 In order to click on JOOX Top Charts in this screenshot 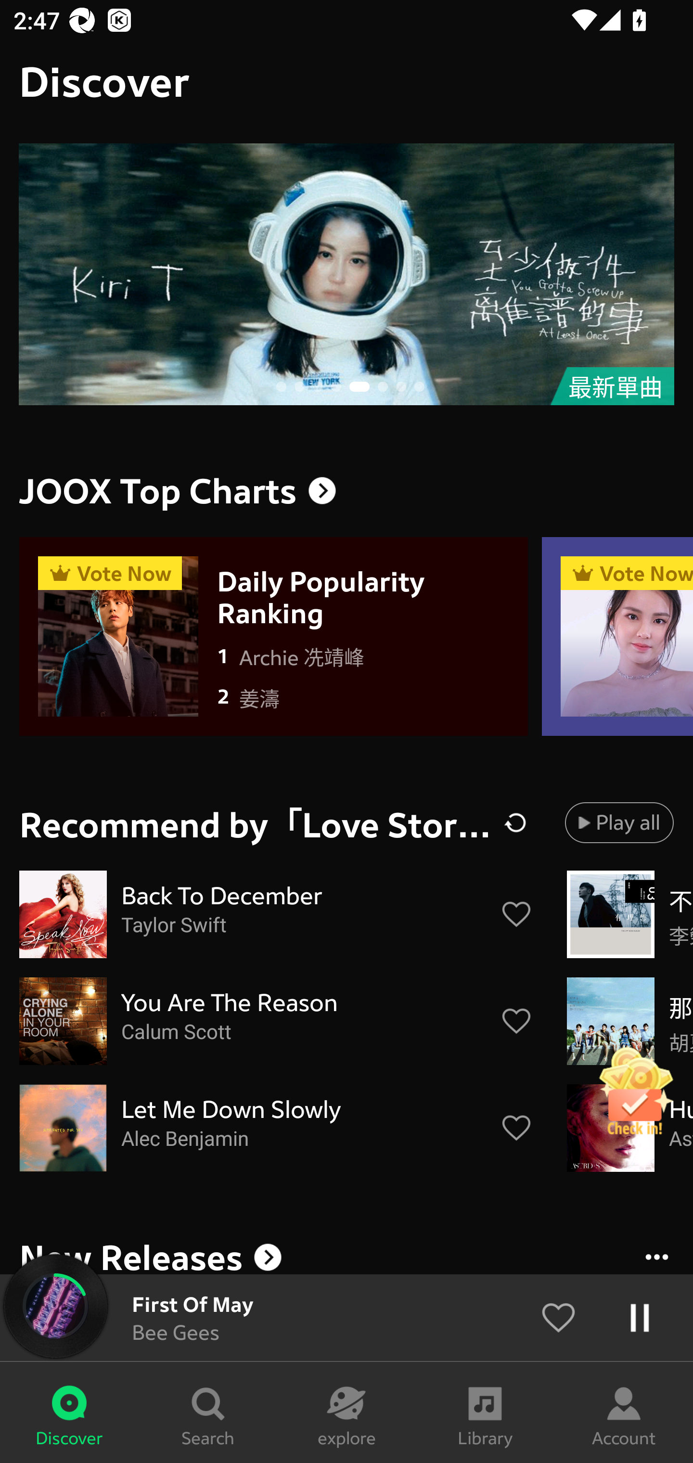, I will do `click(346, 491)`.